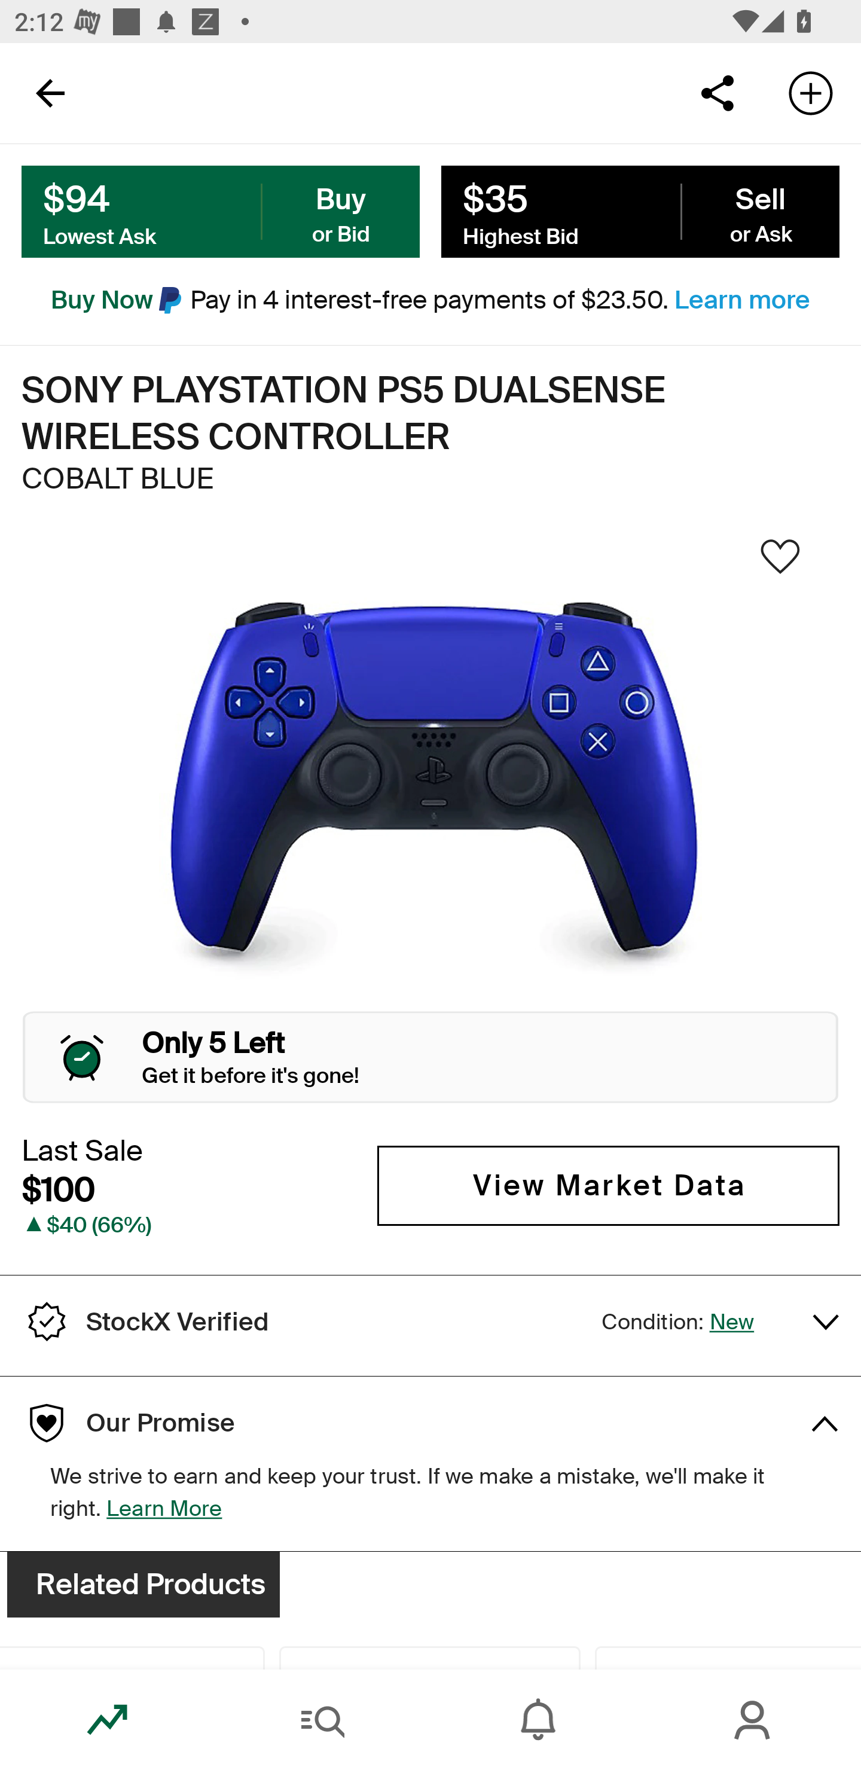 The height and width of the screenshot is (1770, 861). I want to click on $219 Sell Highest Bid or Ask, so click(640, 212).